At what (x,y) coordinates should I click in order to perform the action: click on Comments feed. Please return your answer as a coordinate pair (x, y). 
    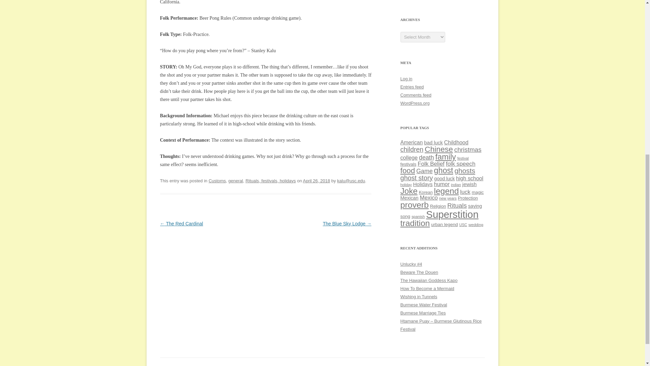
    Looking at the image, I should click on (416, 95).